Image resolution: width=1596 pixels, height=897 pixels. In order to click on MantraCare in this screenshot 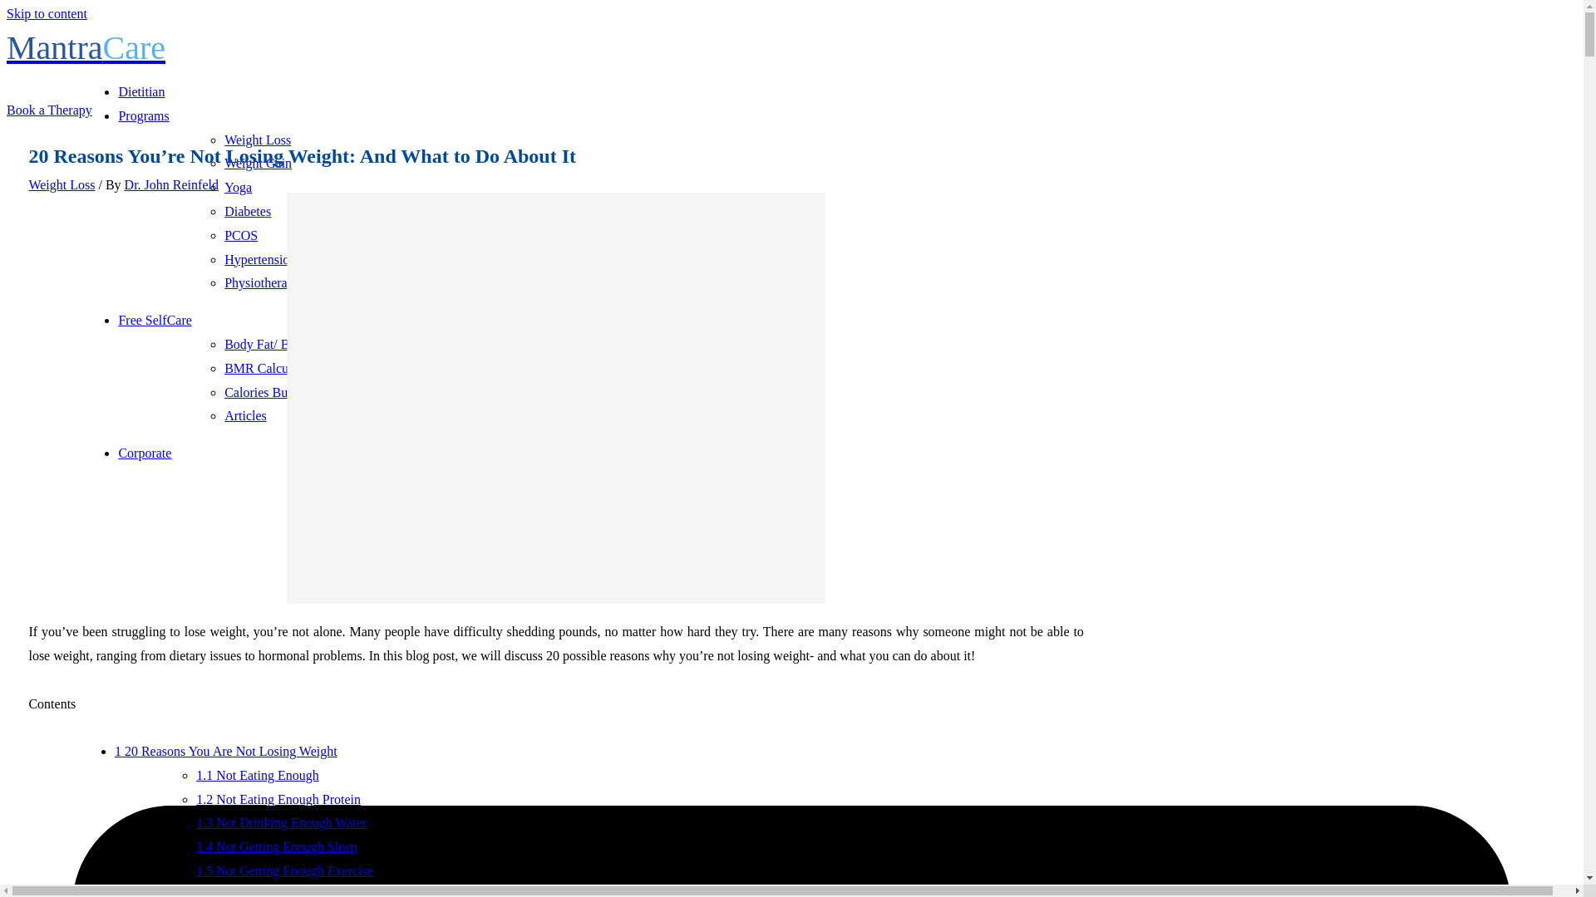, I will do `click(86, 47)`.